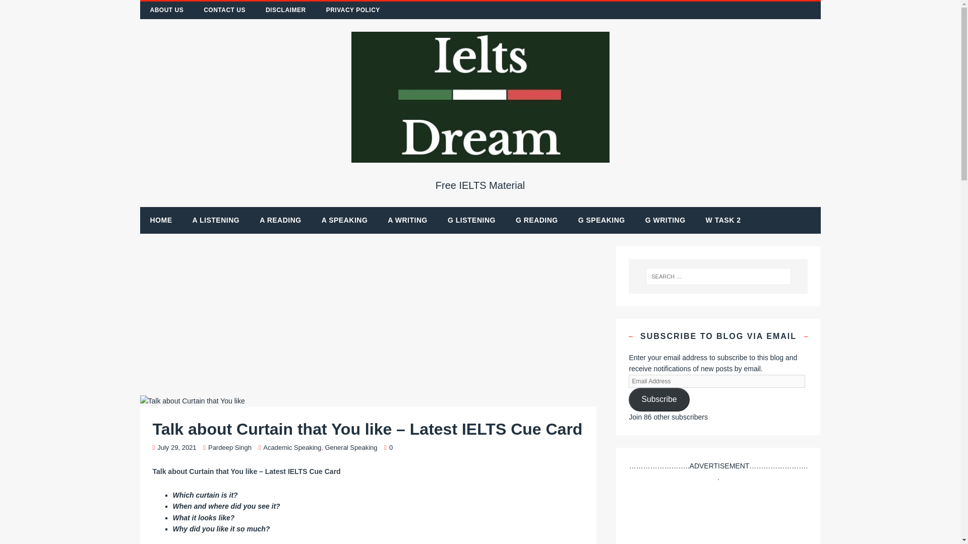  I want to click on W TASK 2, so click(723, 220).